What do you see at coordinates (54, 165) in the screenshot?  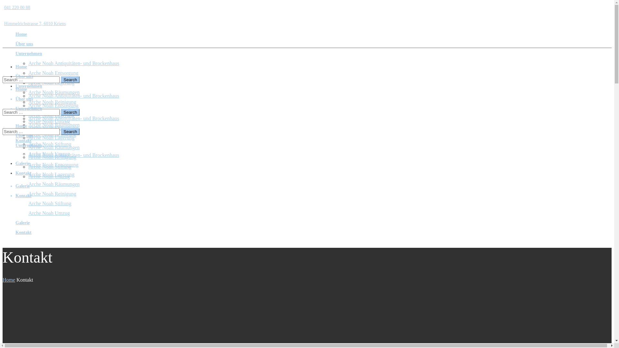 I see `Arche Noah Entsorgung` at bounding box center [54, 165].